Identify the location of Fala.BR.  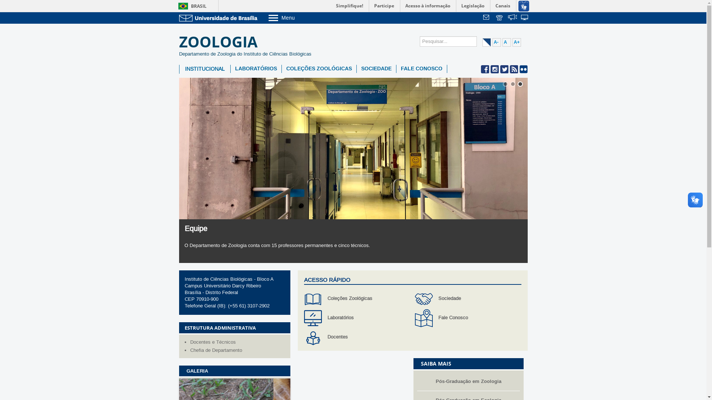
(512, 18).